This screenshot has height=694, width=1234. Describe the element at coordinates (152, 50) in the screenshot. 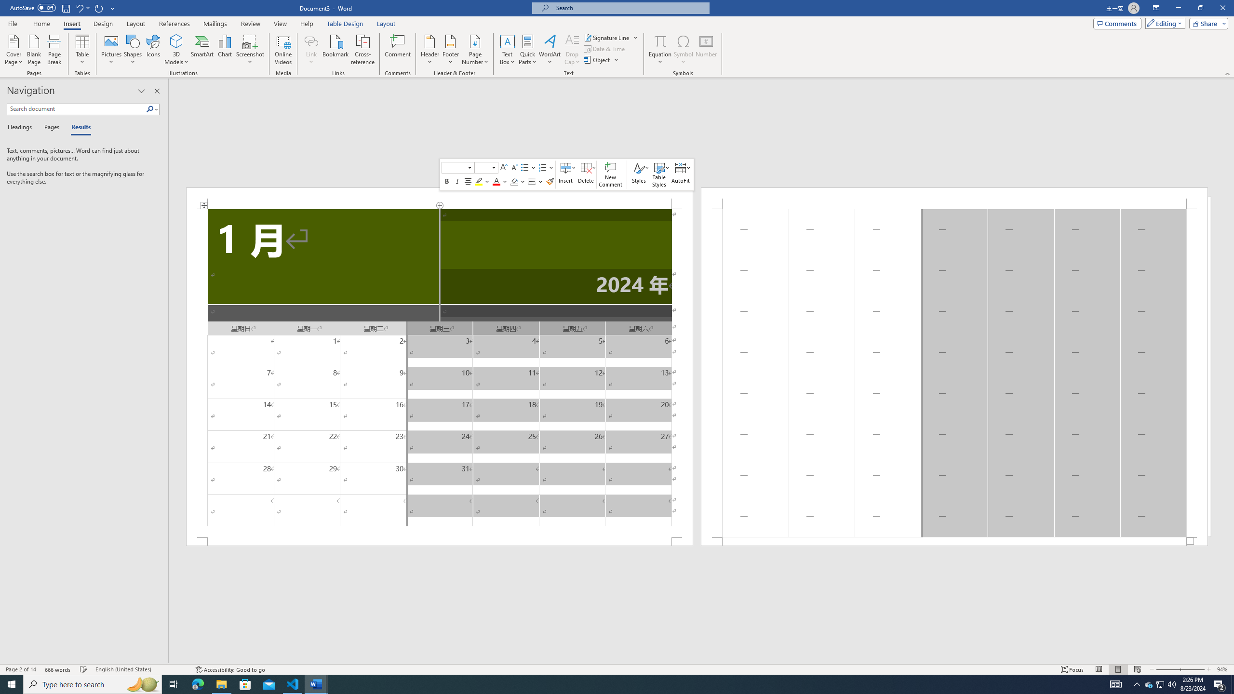

I see `Icons` at that location.